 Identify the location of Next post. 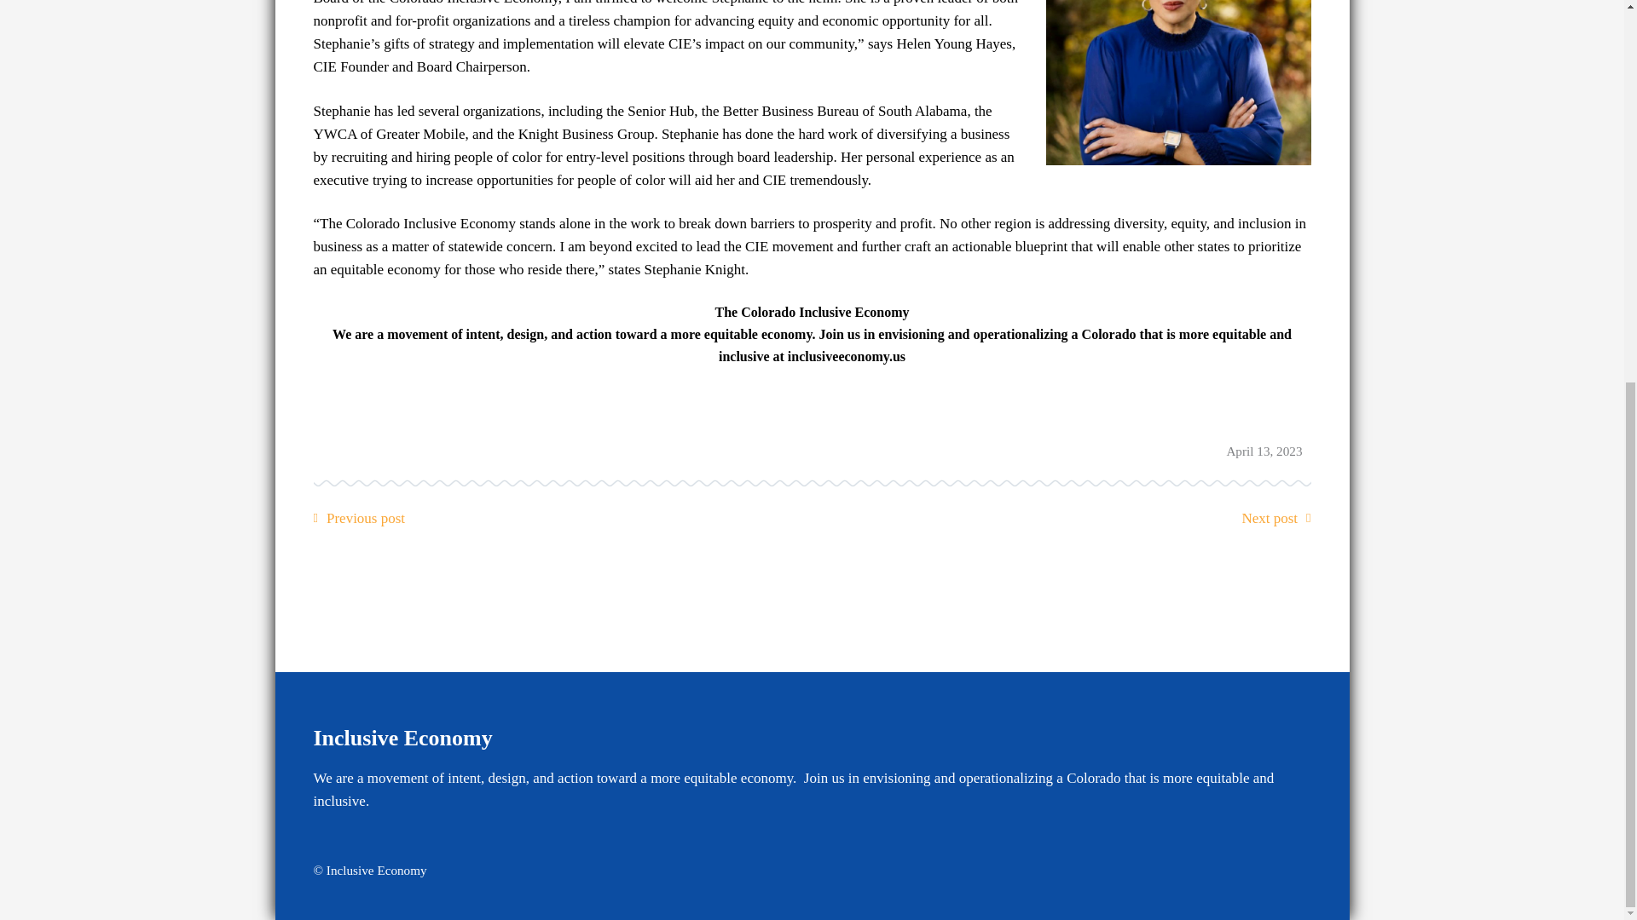
(1269, 518).